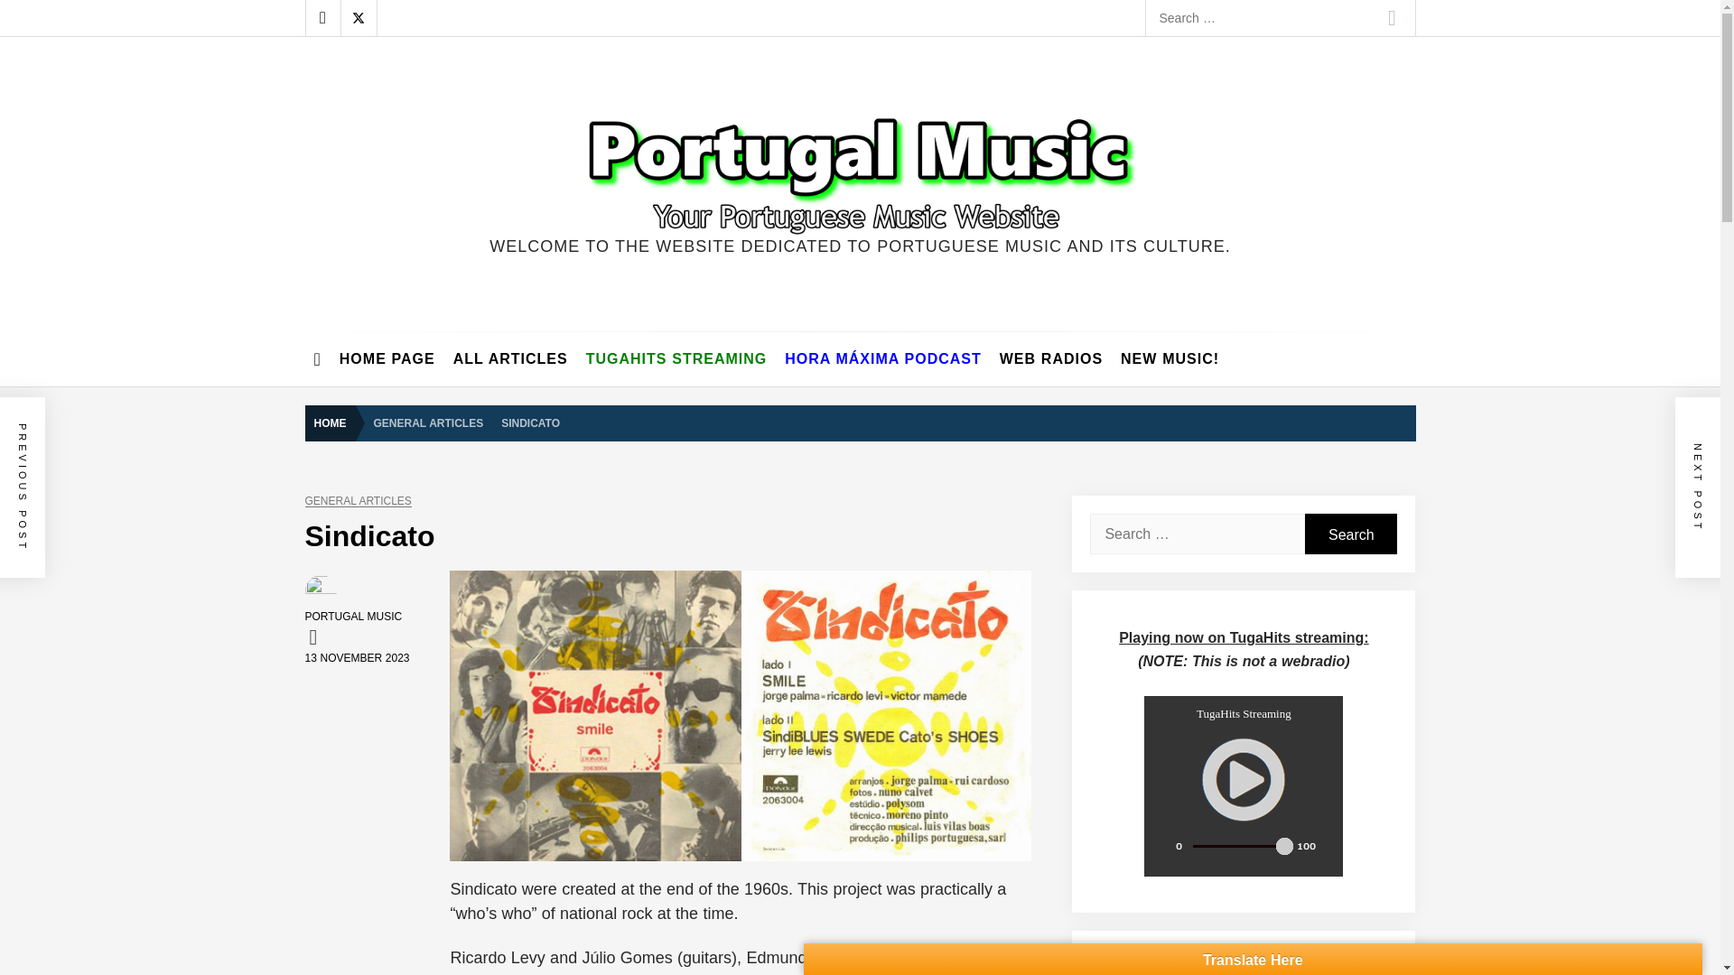  What do you see at coordinates (1351, 534) in the screenshot?
I see `Search` at bounding box center [1351, 534].